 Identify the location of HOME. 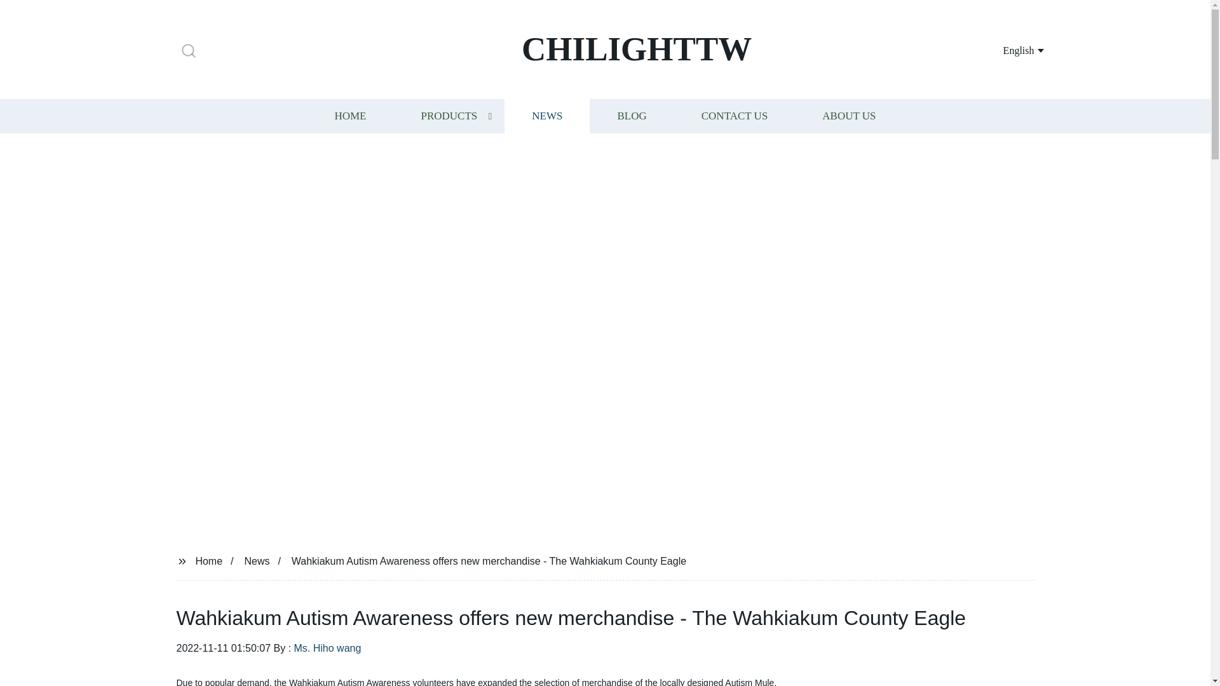
(349, 116).